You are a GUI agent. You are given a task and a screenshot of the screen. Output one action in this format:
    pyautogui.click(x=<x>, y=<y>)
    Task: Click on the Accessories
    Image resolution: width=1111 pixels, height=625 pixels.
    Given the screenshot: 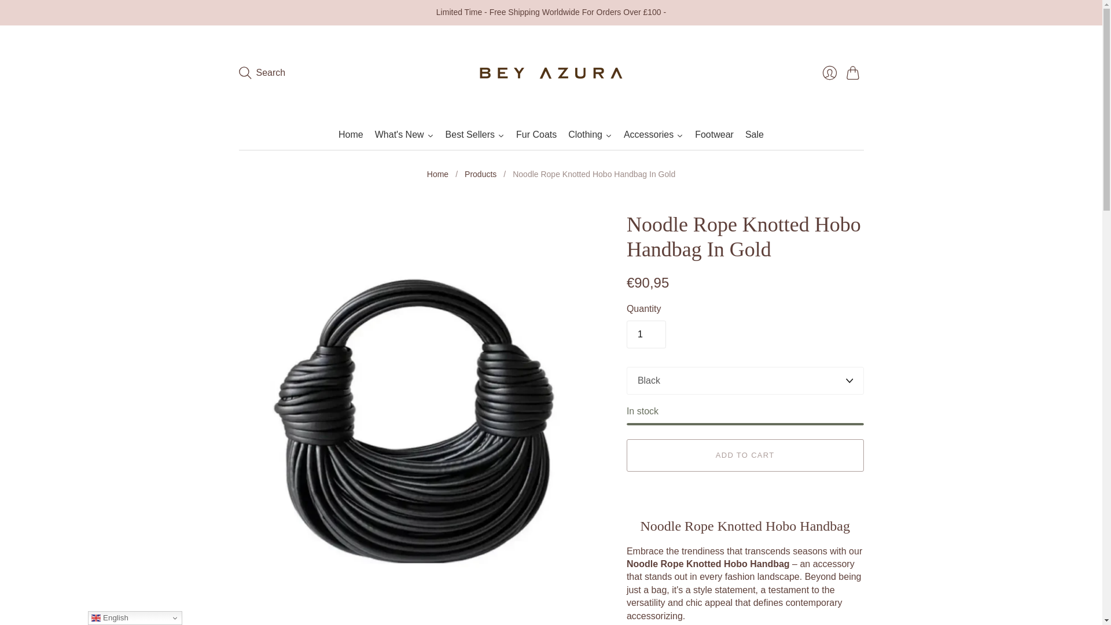 What is the action you would take?
    pyautogui.click(x=653, y=135)
    